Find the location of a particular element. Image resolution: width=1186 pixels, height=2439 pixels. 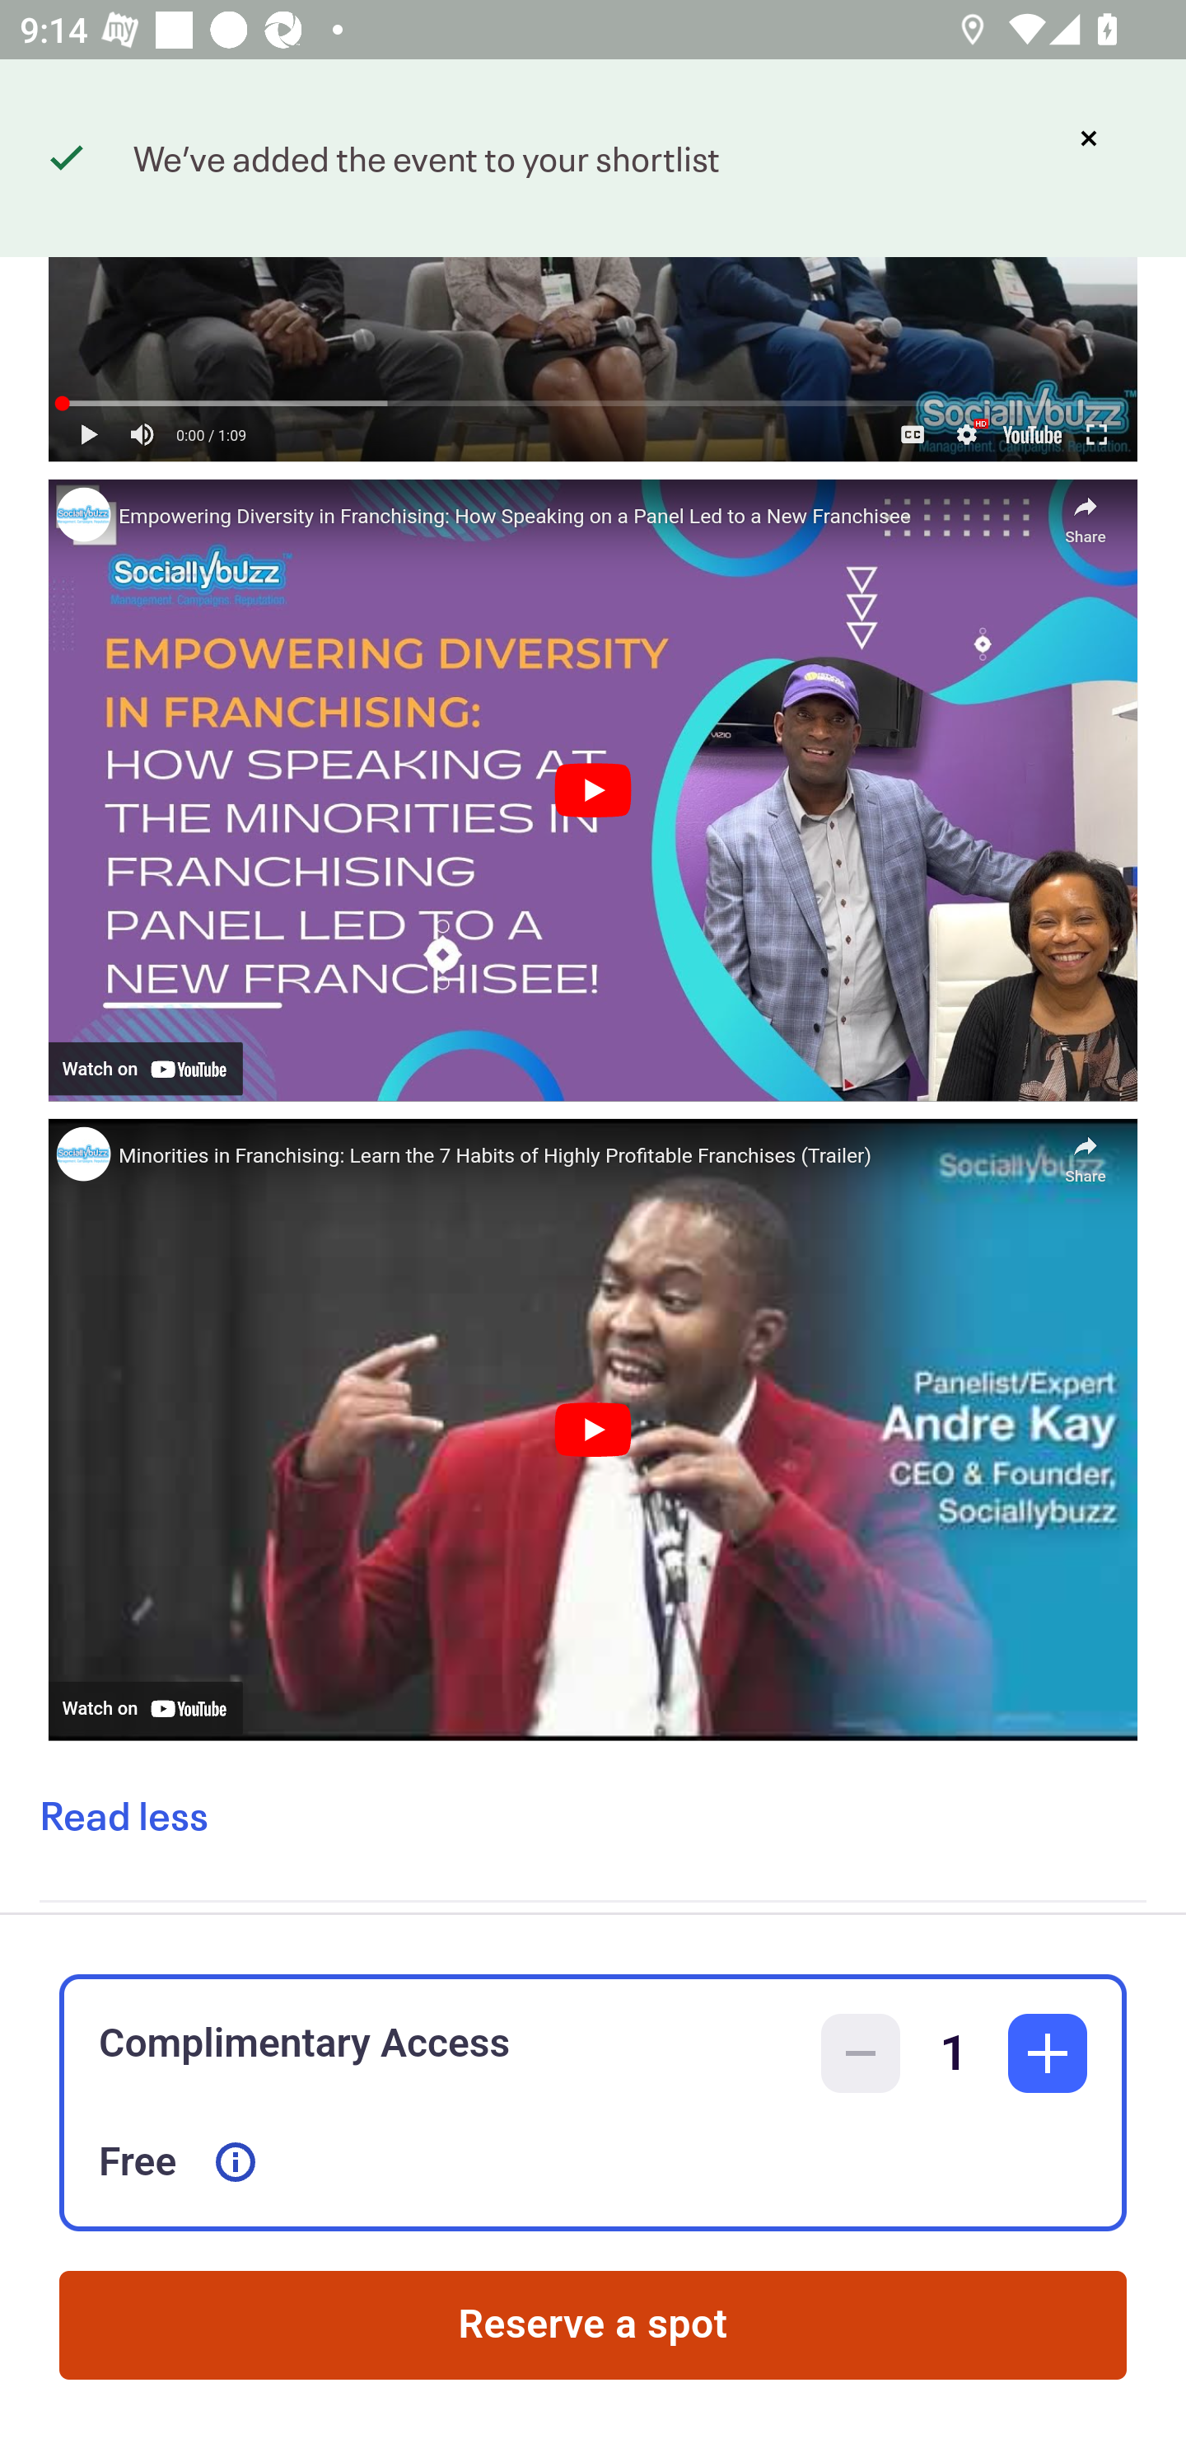

Share is located at coordinates (1085, 513).